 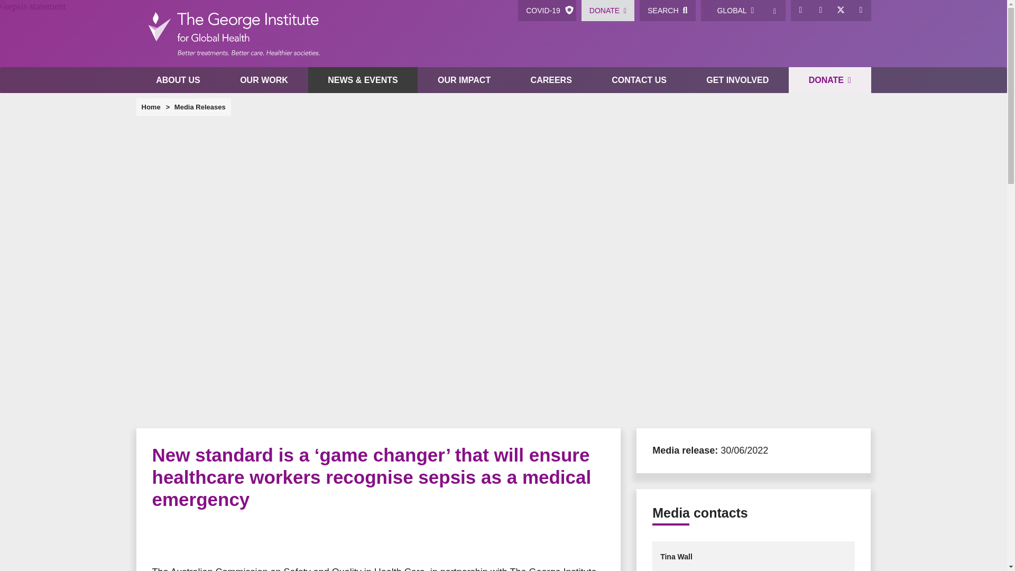 What do you see at coordinates (233, 34) in the screenshot?
I see `Home` at bounding box center [233, 34].